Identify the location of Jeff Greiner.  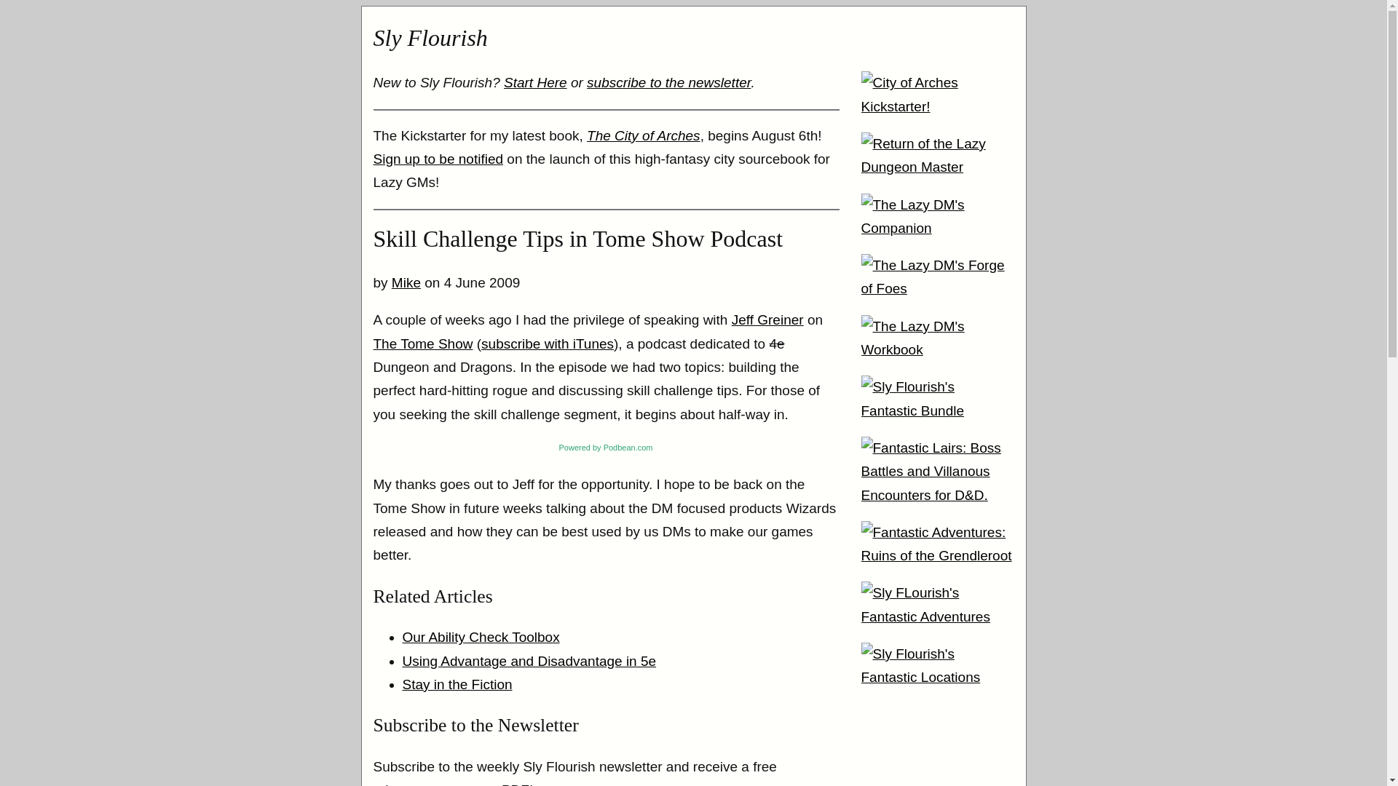
(767, 319).